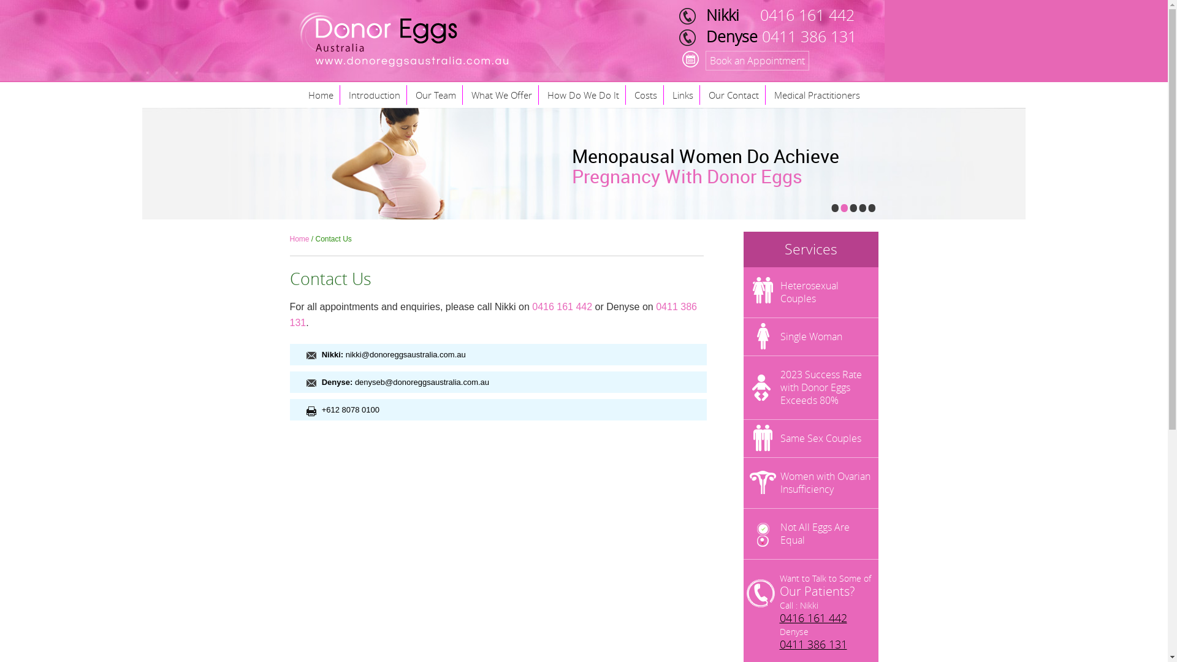 This screenshot has height=662, width=1177. What do you see at coordinates (810, 292) in the screenshot?
I see `Heterosexual Couples` at bounding box center [810, 292].